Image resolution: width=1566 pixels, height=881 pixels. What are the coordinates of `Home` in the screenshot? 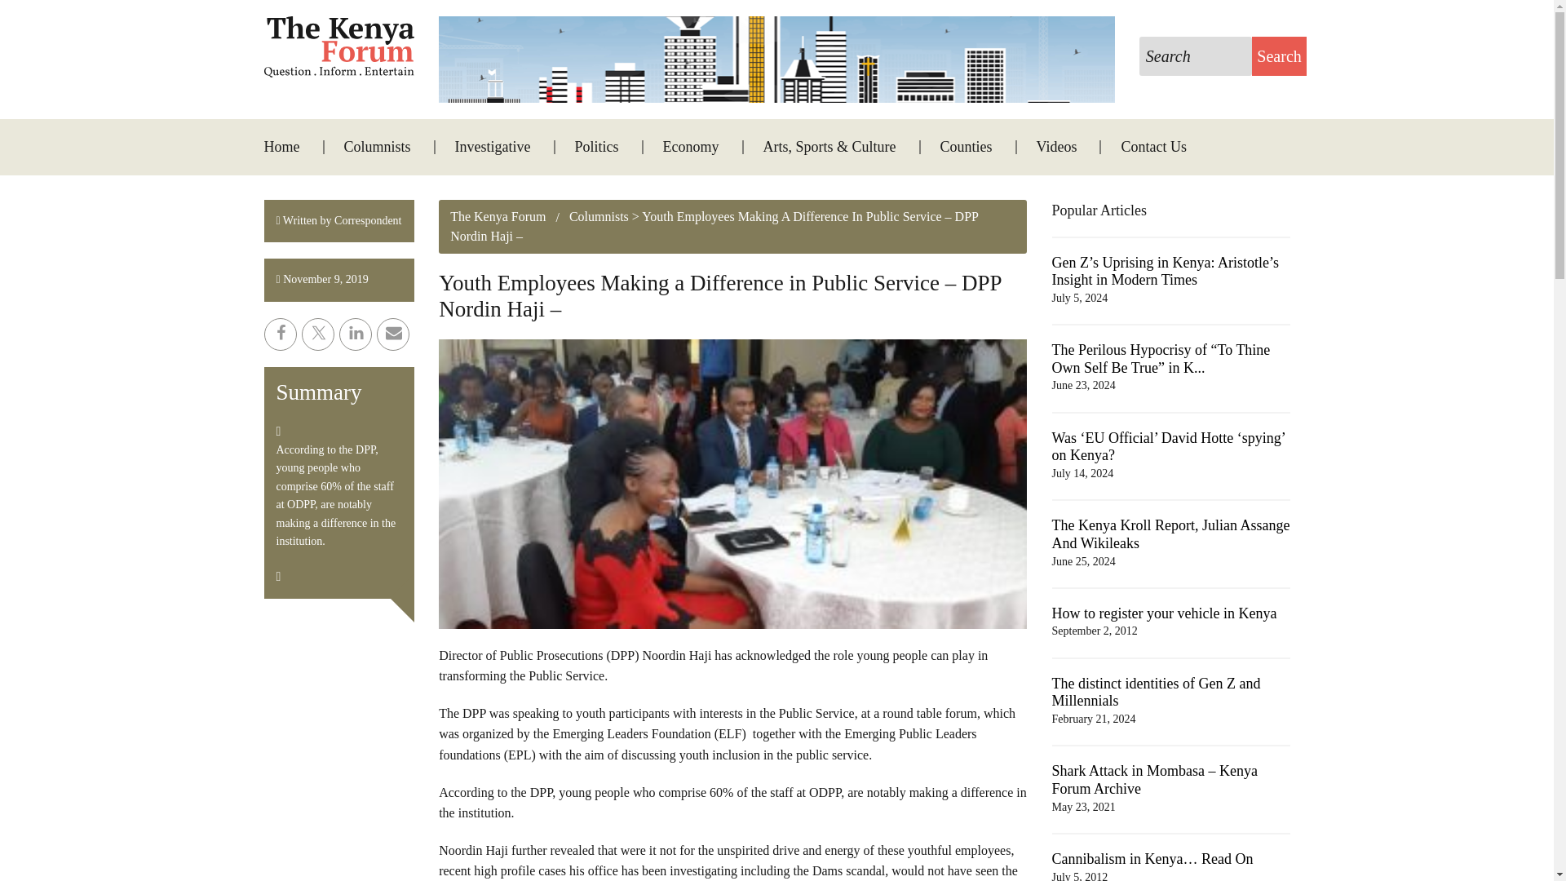 It's located at (292, 147).